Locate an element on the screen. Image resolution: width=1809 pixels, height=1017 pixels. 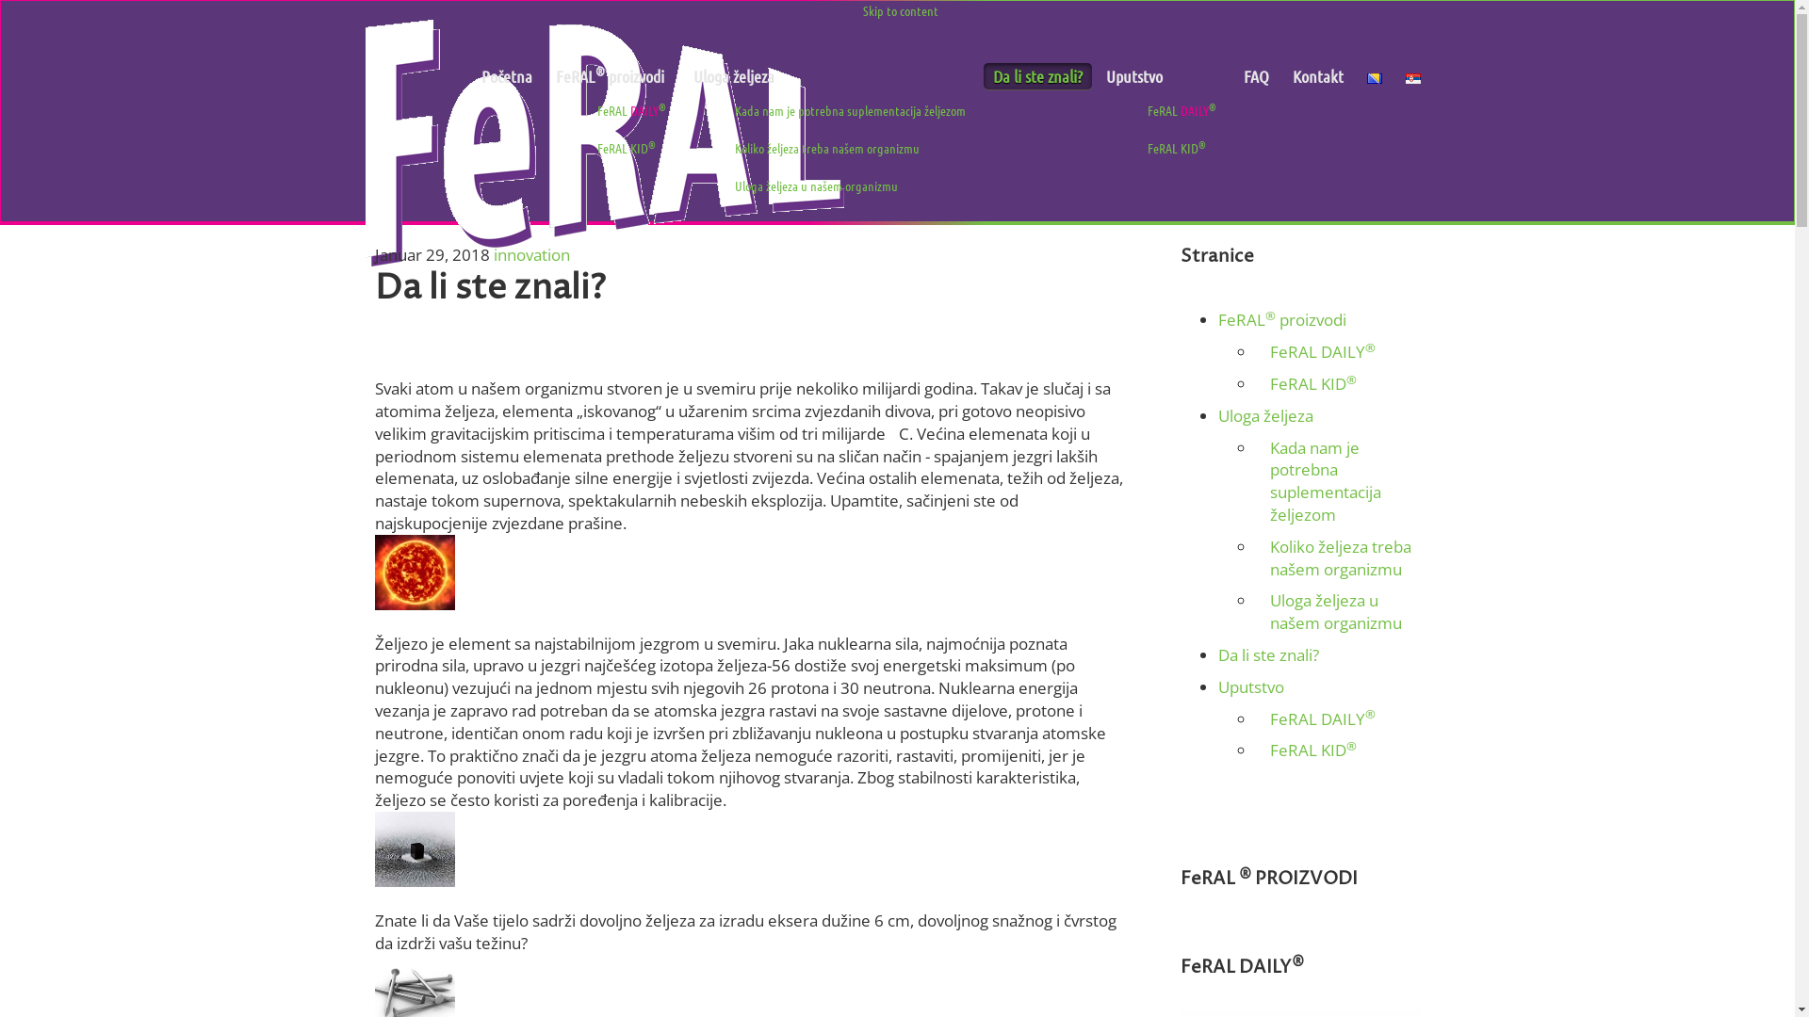
Da li ste znali? is located at coordinates (1268, 655).